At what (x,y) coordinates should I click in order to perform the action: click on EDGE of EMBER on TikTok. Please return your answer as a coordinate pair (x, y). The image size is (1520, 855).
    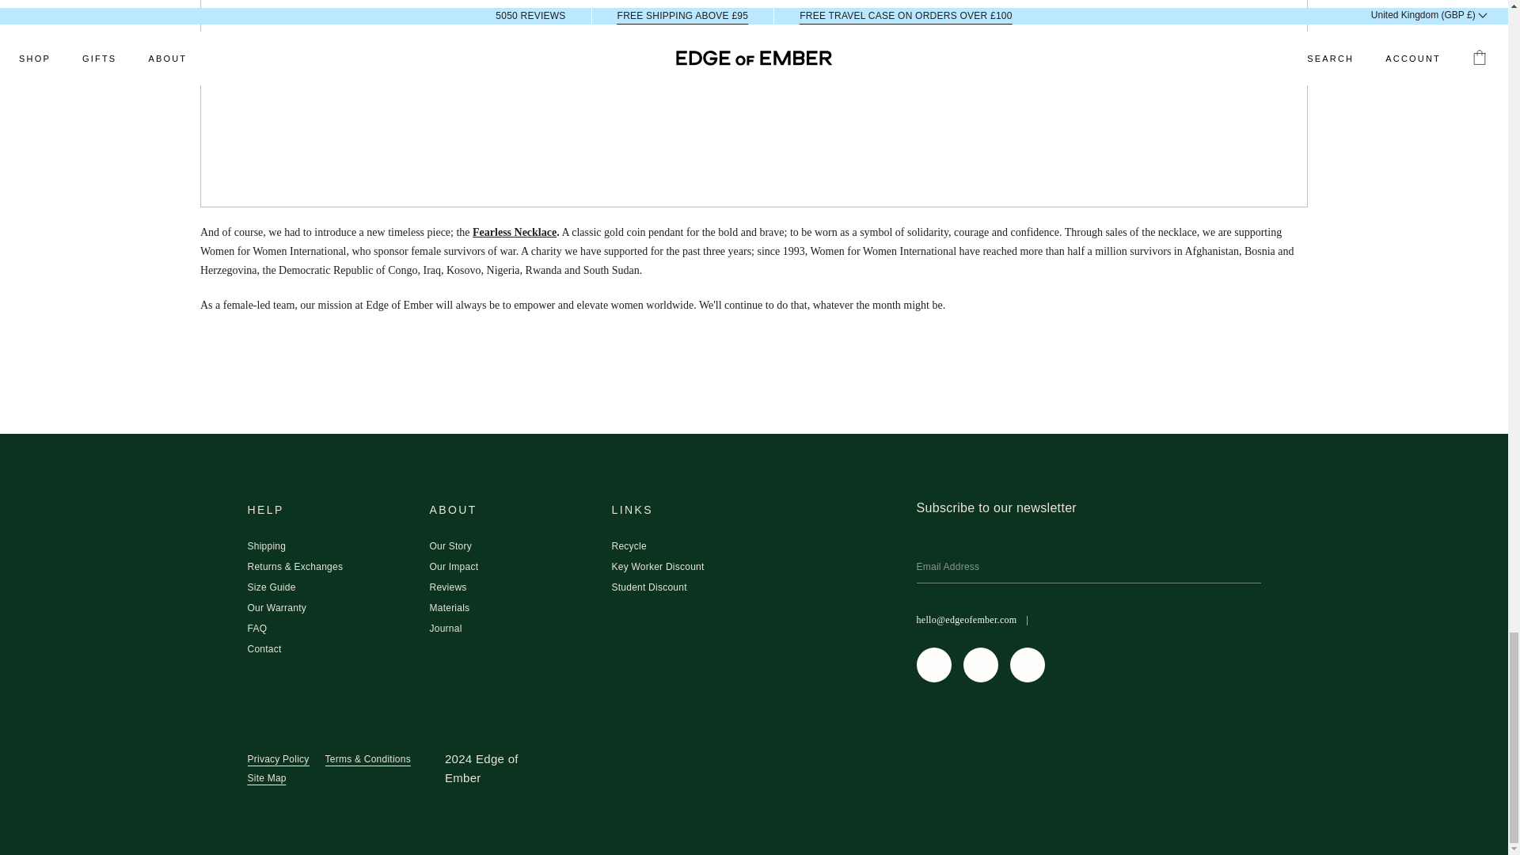
    Looking at the image, I should click on (1028, 664).